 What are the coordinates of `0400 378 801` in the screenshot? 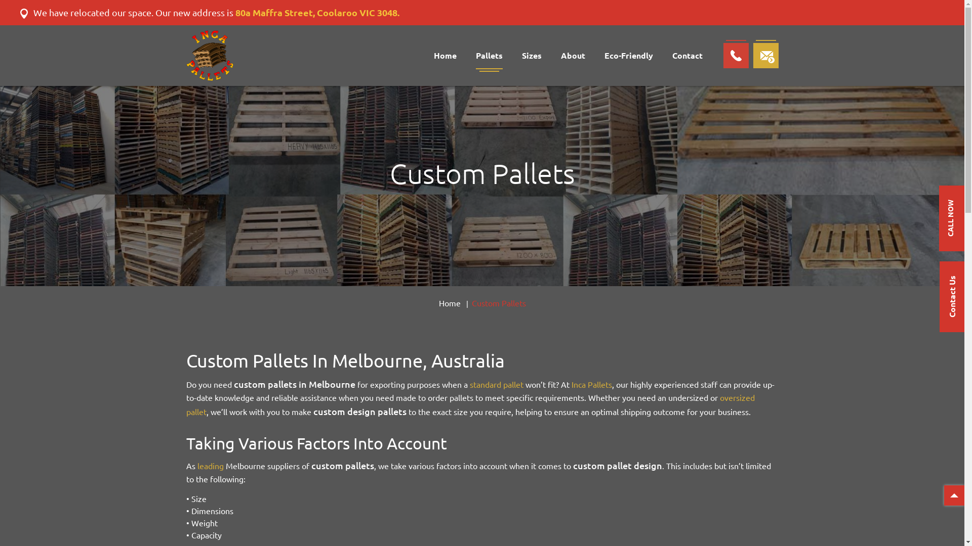 It's located at (736, 56).